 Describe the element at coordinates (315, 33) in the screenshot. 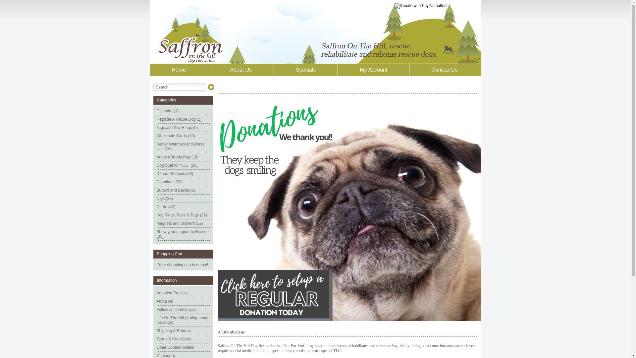

I see `Saffron On The Hill` at that location.